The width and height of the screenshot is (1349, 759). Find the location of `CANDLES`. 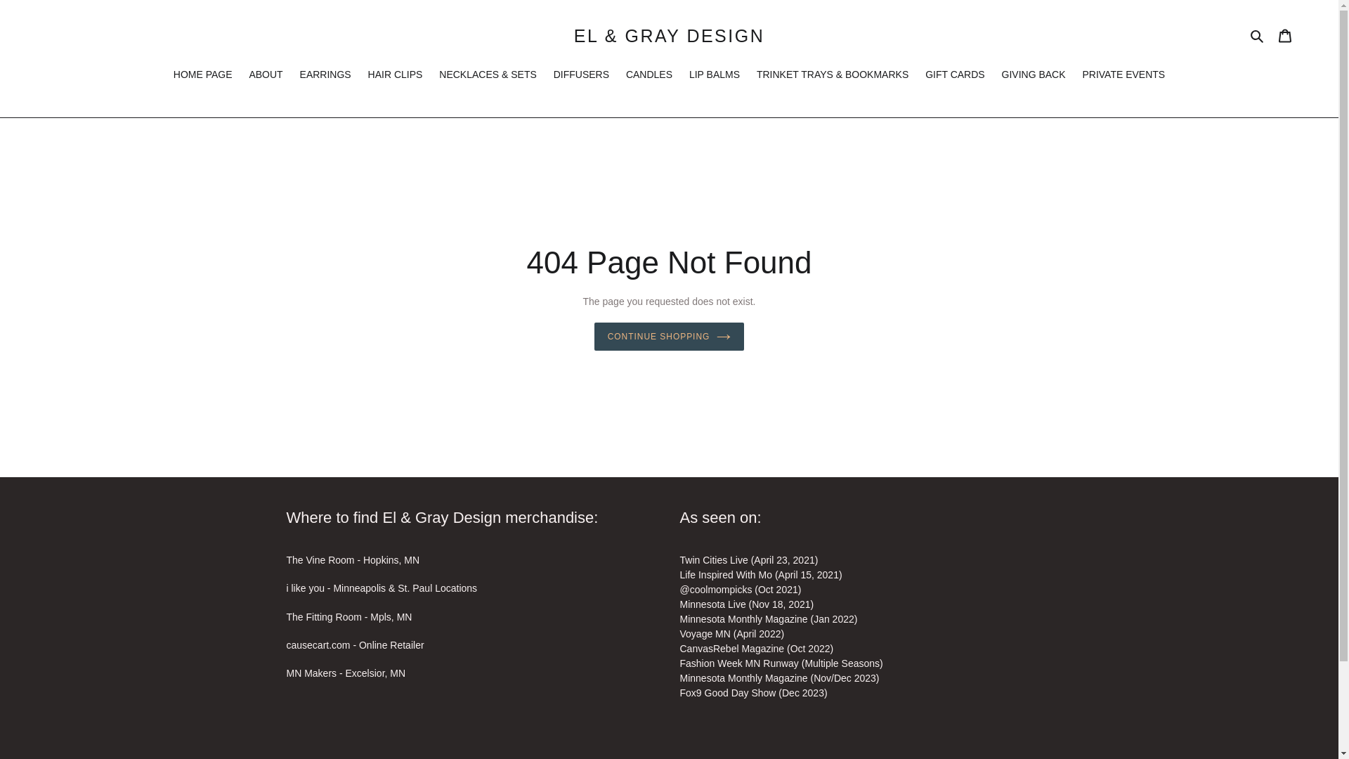

CANDLES is located at coordinates (649, 76).